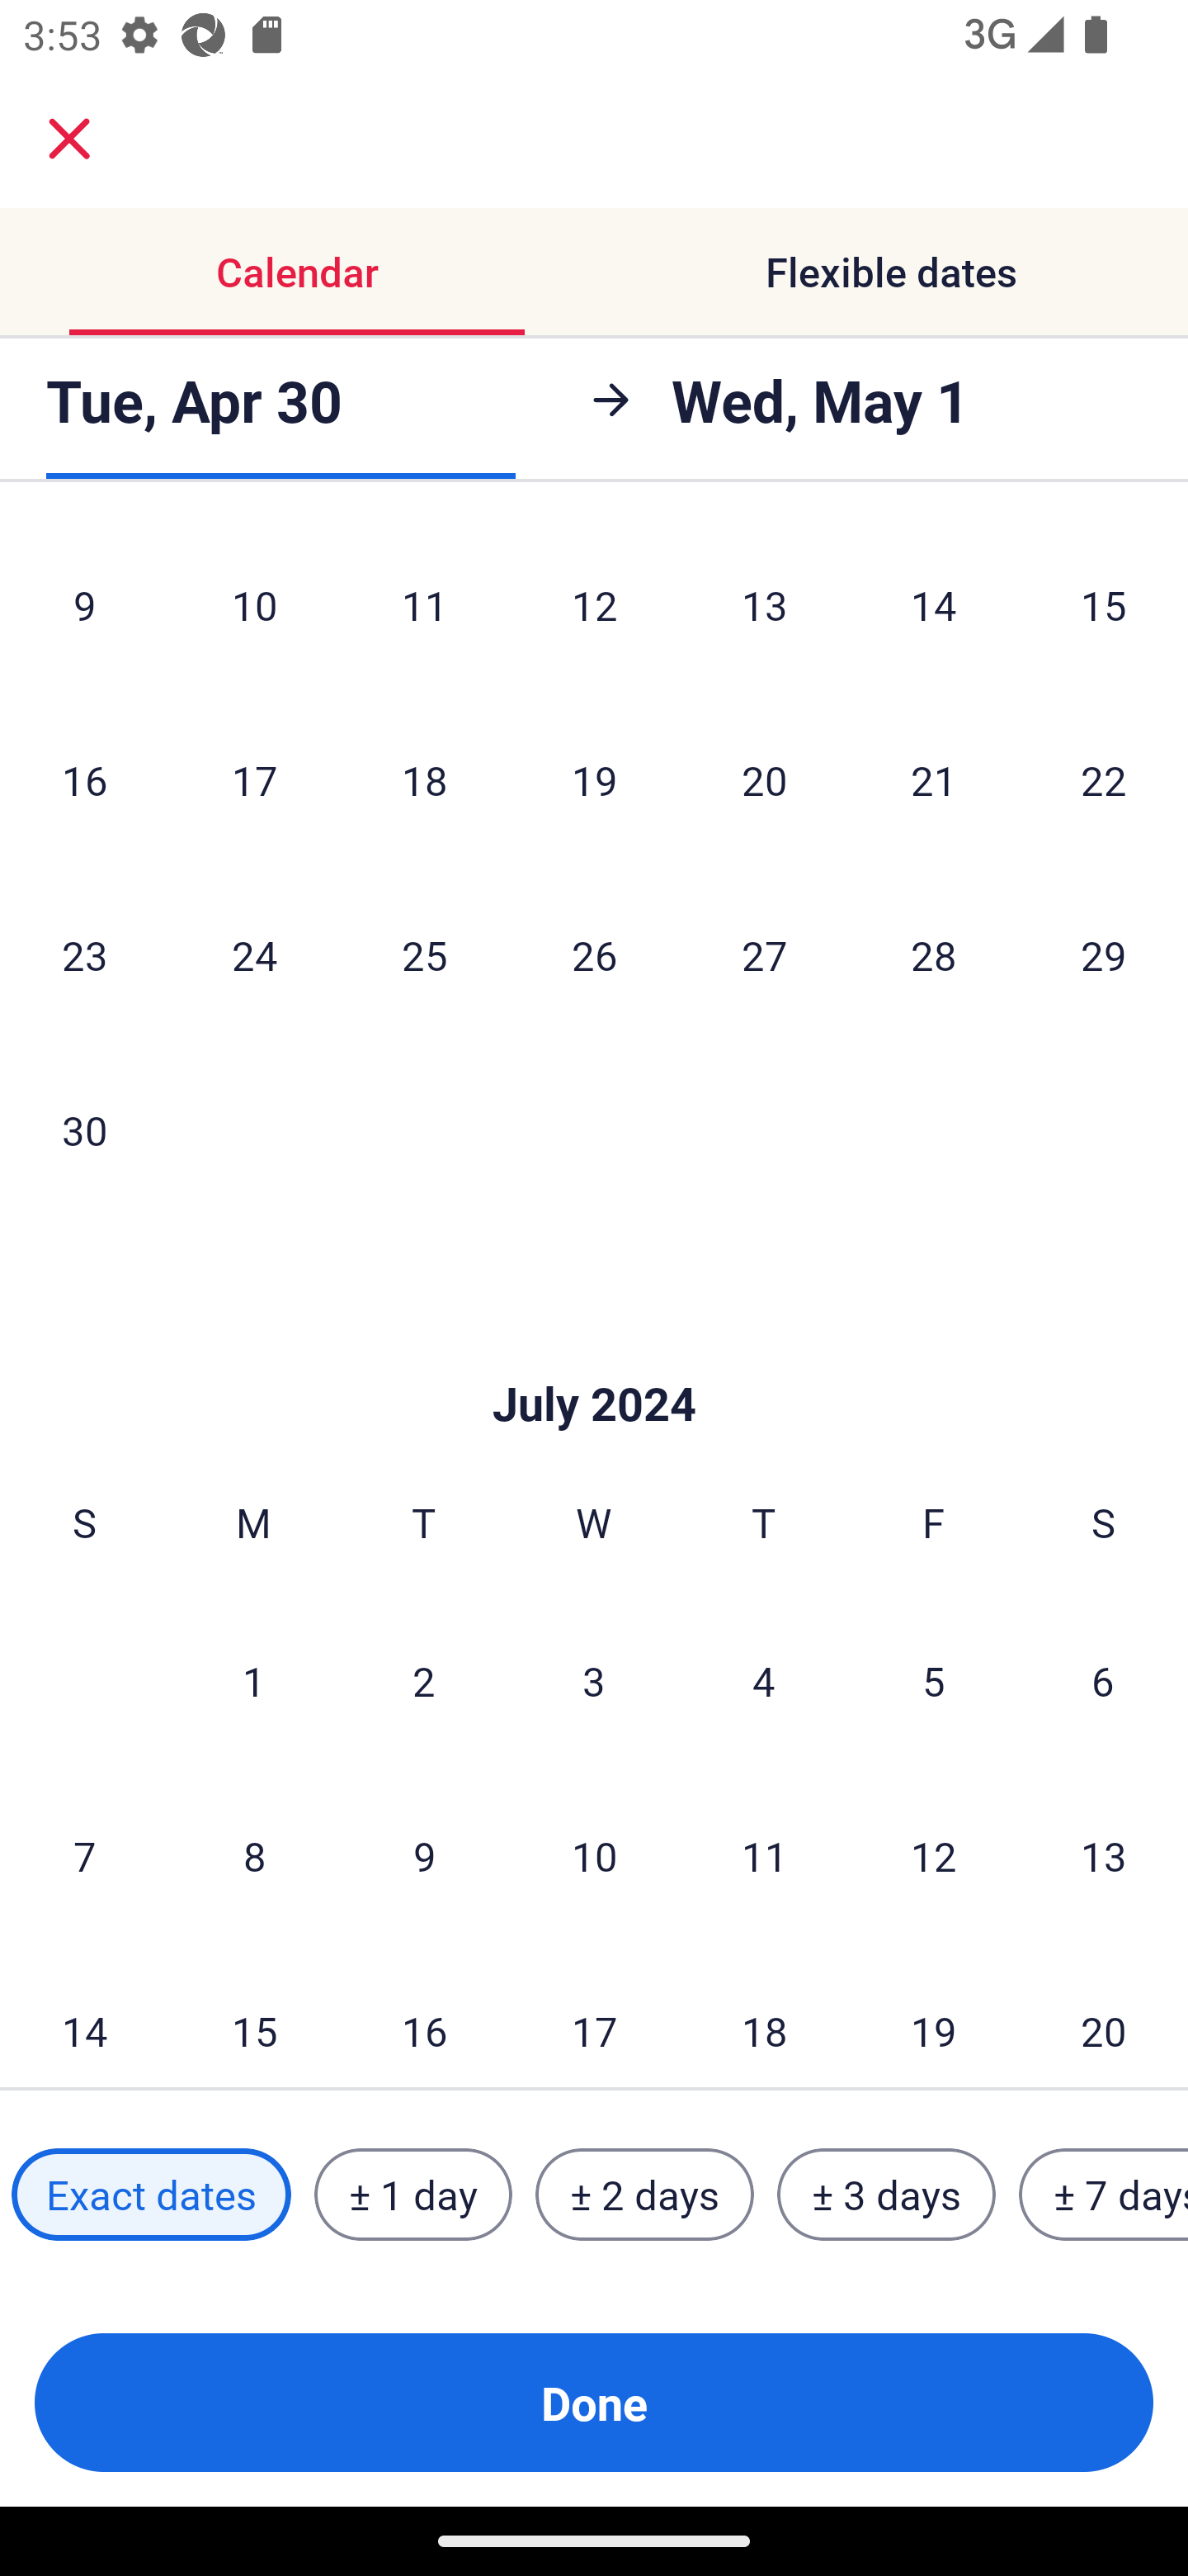 The height and width of the screenshot is (2576, 1188). Describe the element at coordinates (886, 2195) in the screenshot. I see `± 3 days` at that location.